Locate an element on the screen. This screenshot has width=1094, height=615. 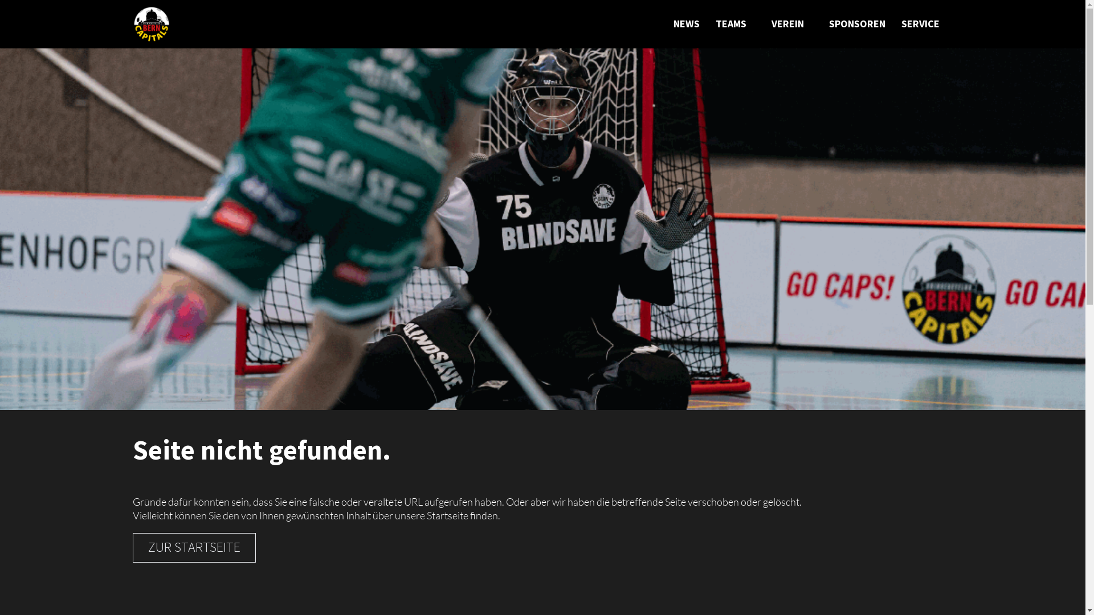
ZUR STARTSEITE is located at coordinates (194, 548).